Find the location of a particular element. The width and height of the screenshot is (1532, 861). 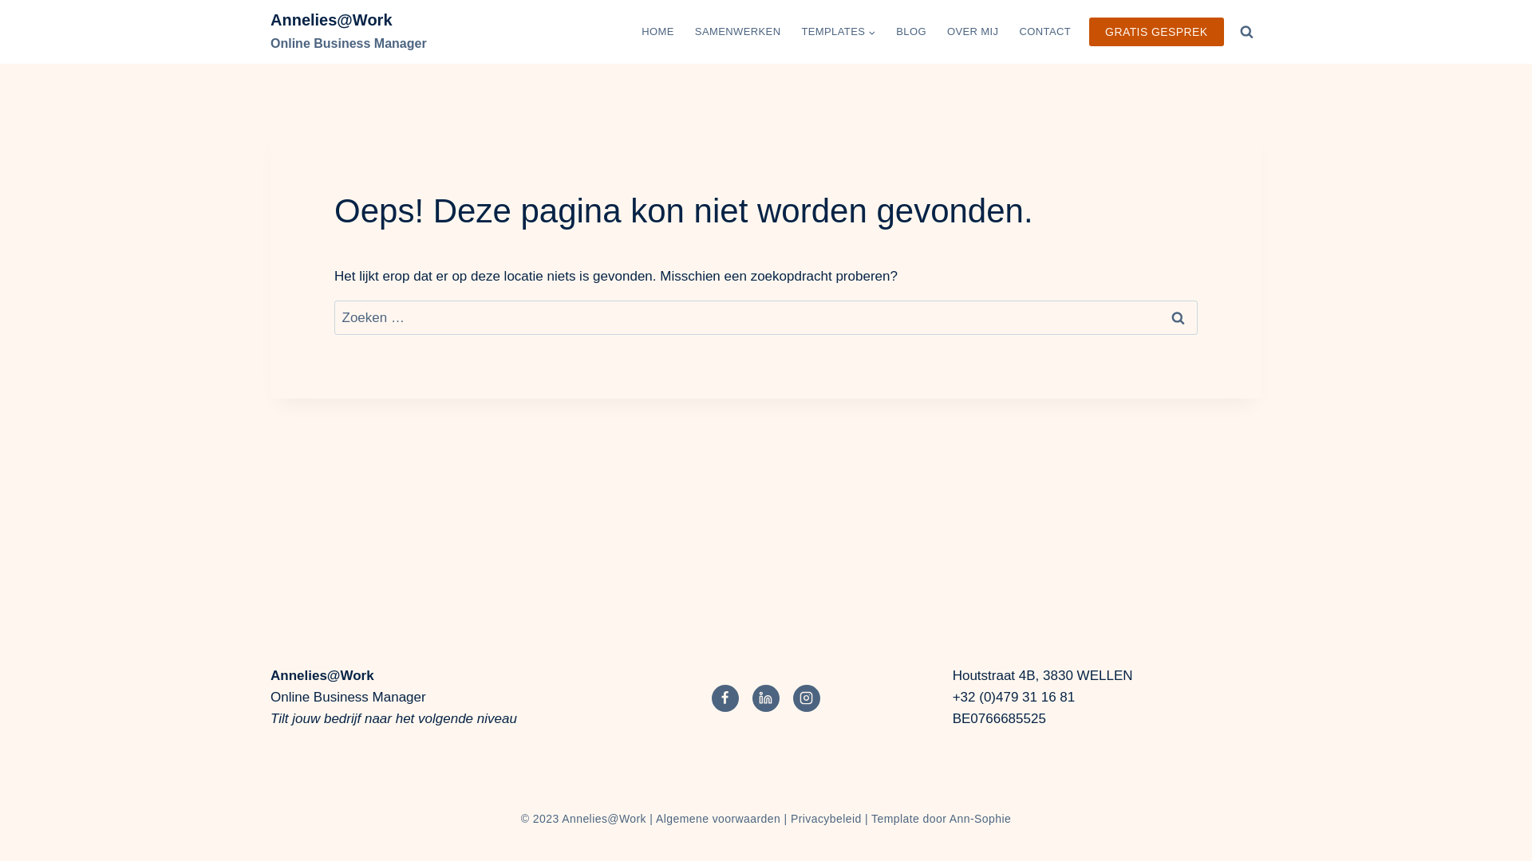

BLOG is located at coordinates (911, 32).